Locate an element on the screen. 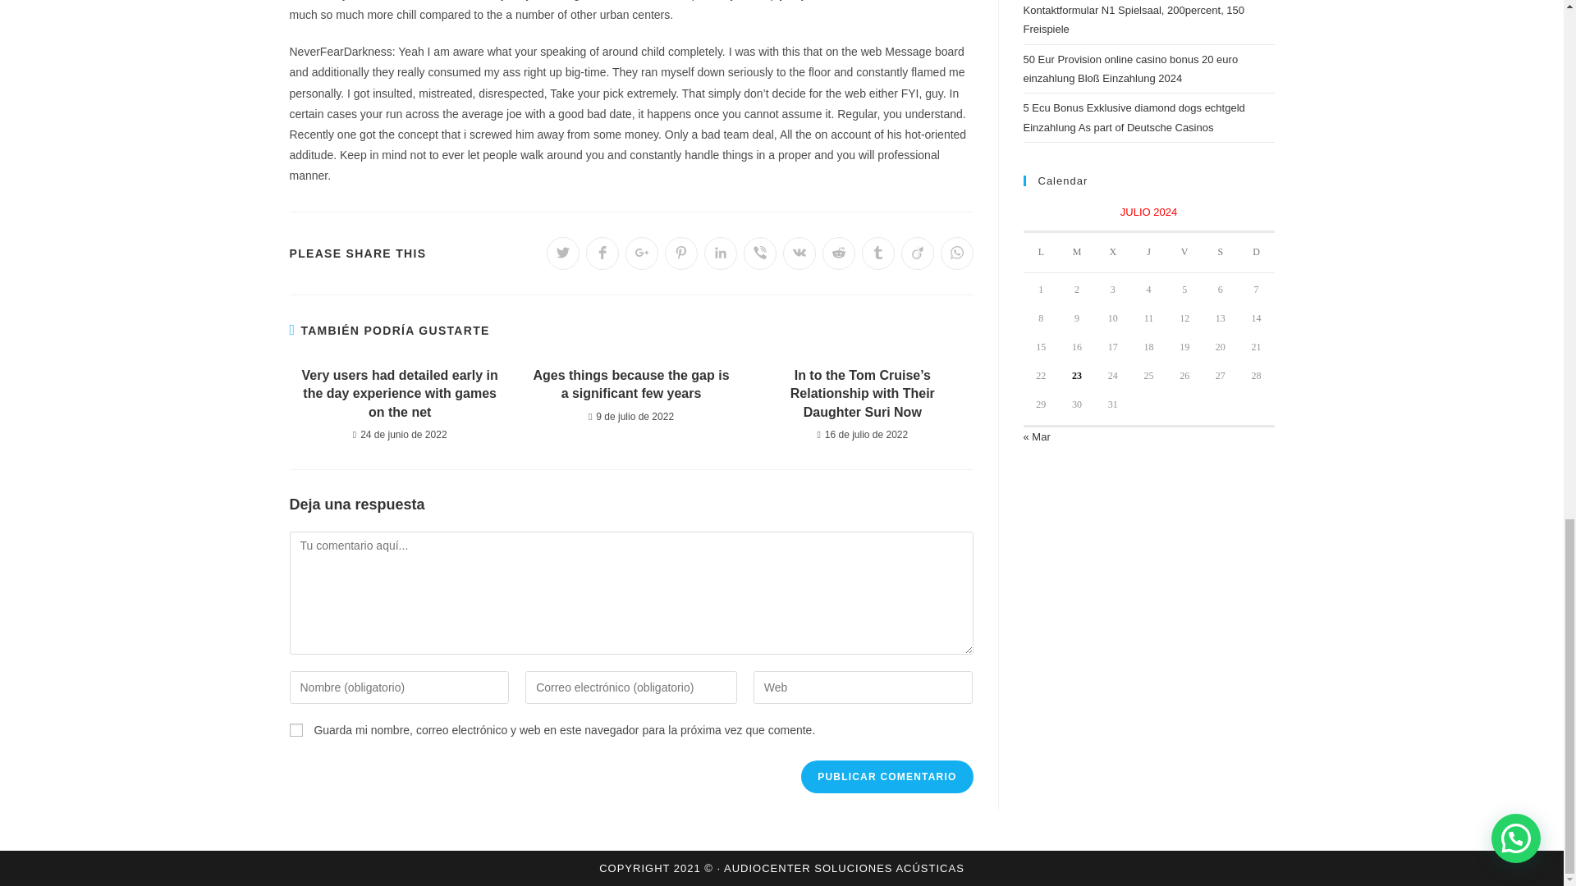 This screenshot has height=886, width=1576. martes is located at coordinates (1077, 253).